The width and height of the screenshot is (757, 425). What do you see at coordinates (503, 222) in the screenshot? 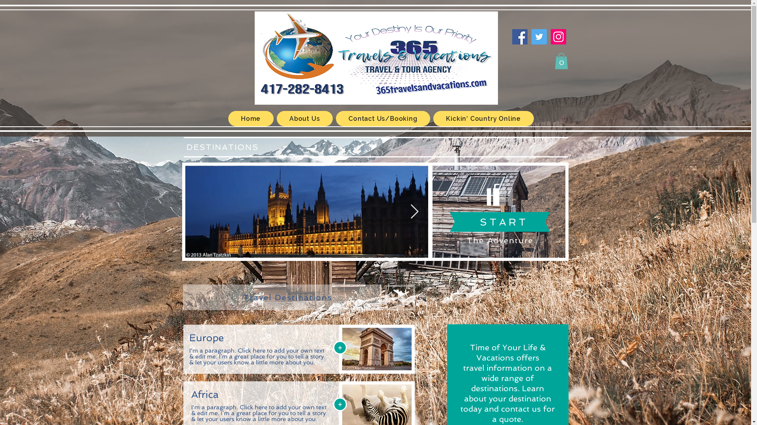
I see `S T A R T` at bounding box center [503, 222].